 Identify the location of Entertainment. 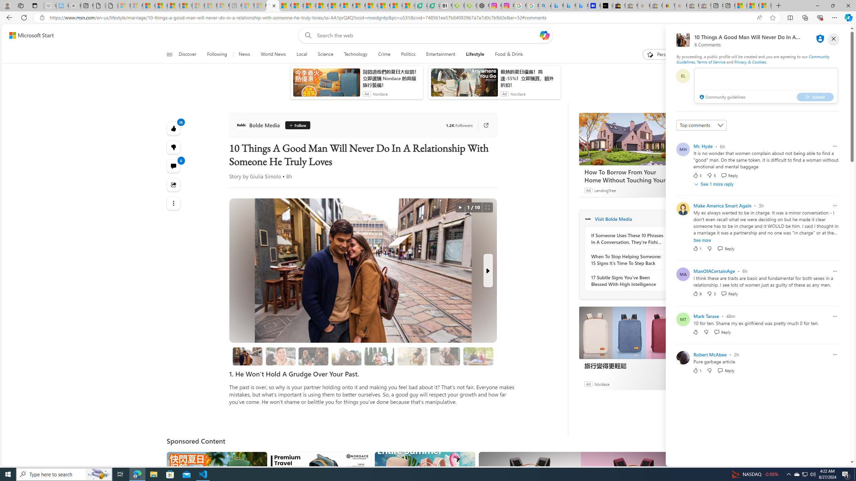
(440, 54).